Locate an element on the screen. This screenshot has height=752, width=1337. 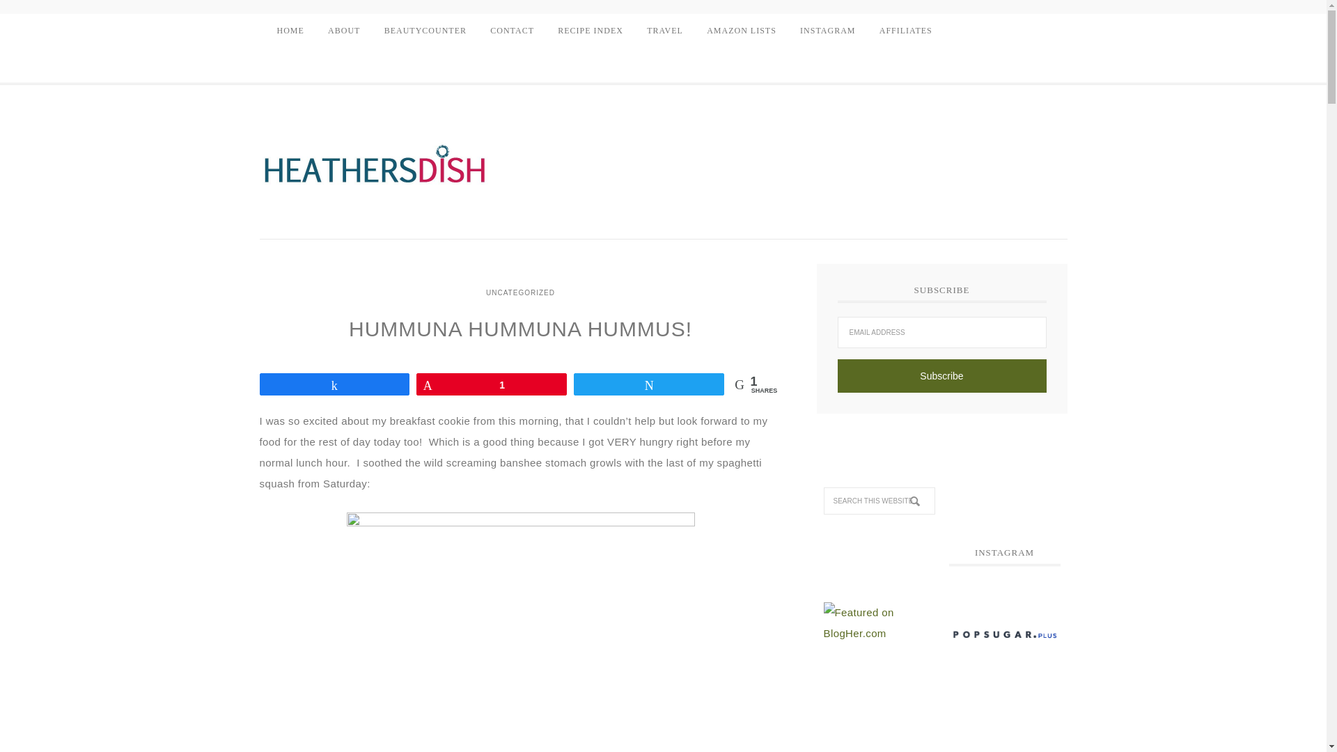
RECIPE INDEX is located at coordinates (591, 31).